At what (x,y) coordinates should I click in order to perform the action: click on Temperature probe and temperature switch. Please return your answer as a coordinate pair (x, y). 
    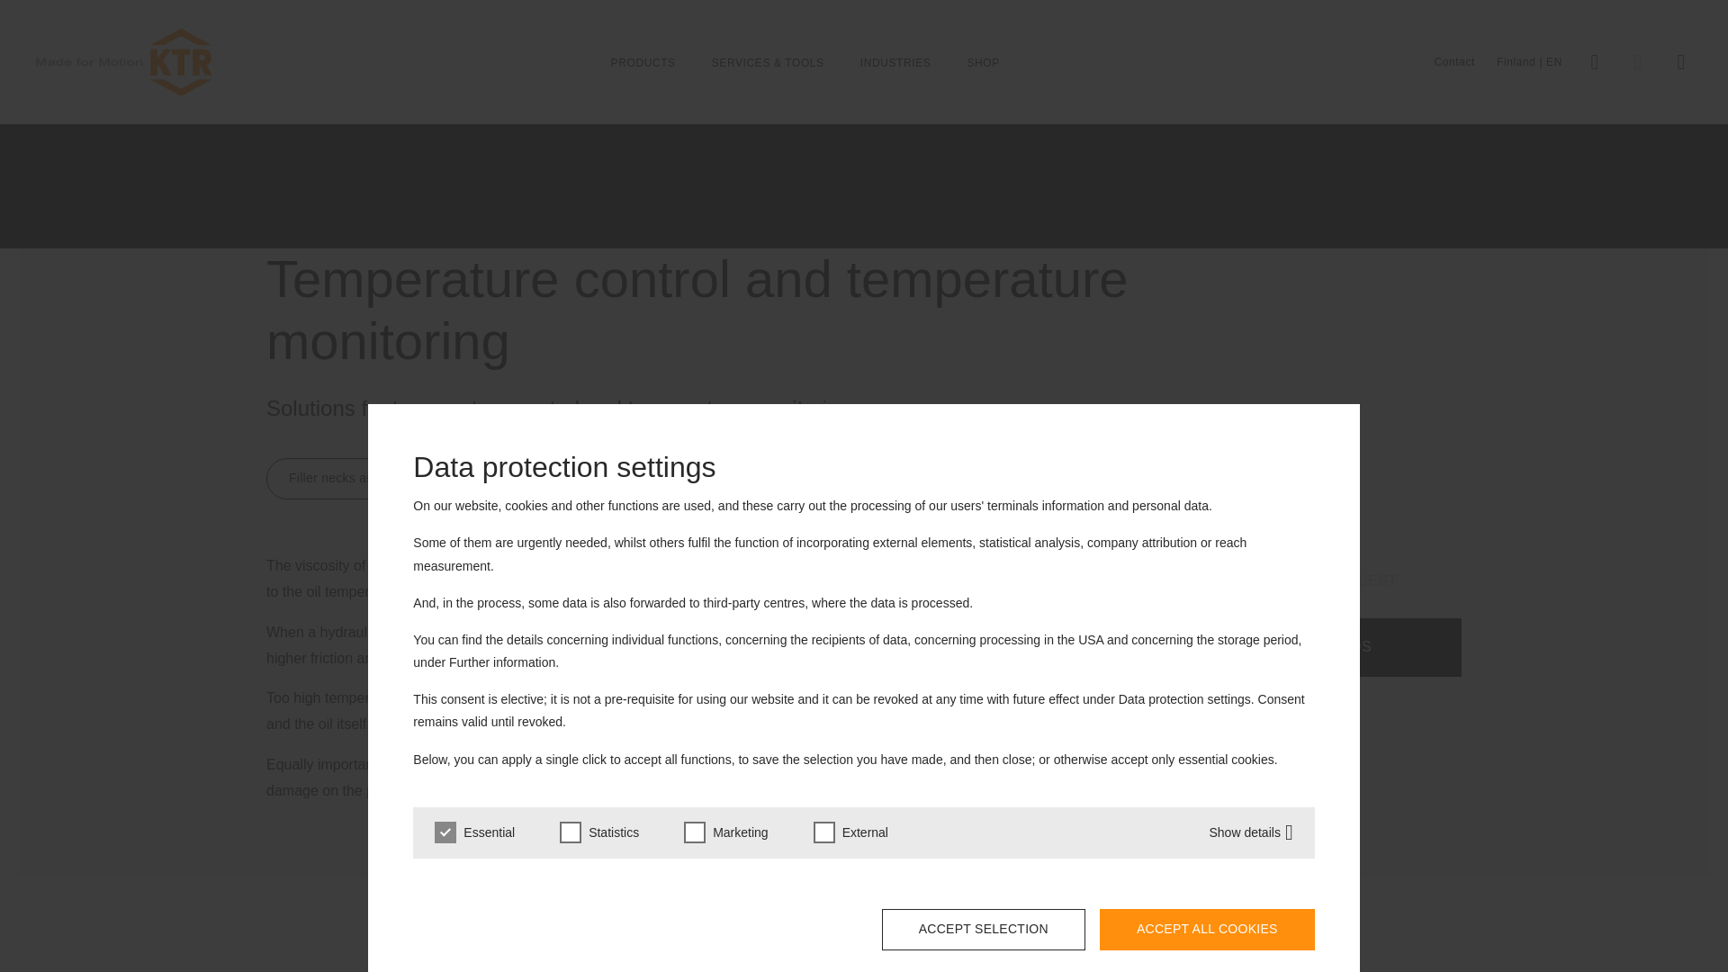
    Looking at the image, I should click on (687, 479).